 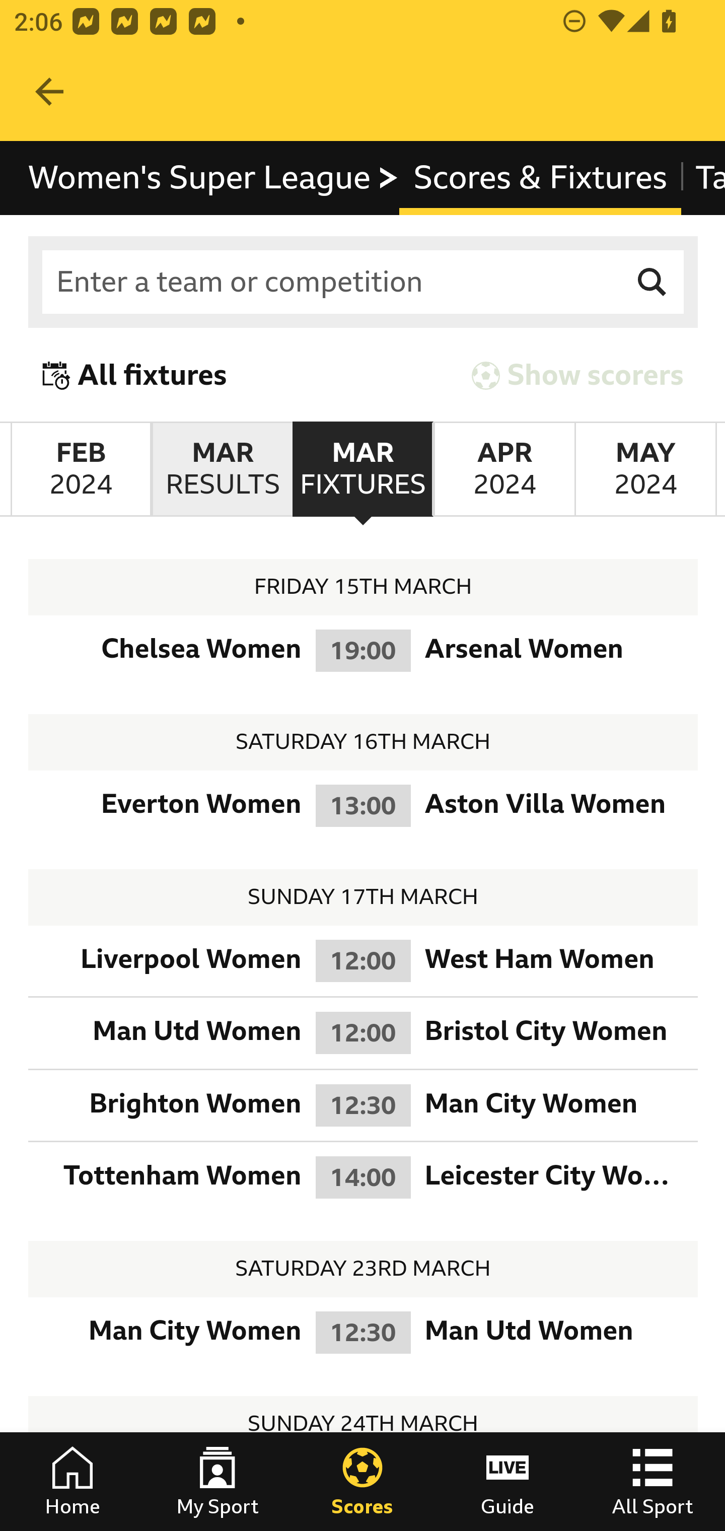 What do you see at coordinates (652, 282) in the screenshot?
I see `Search` at bounding box center [652, 282].